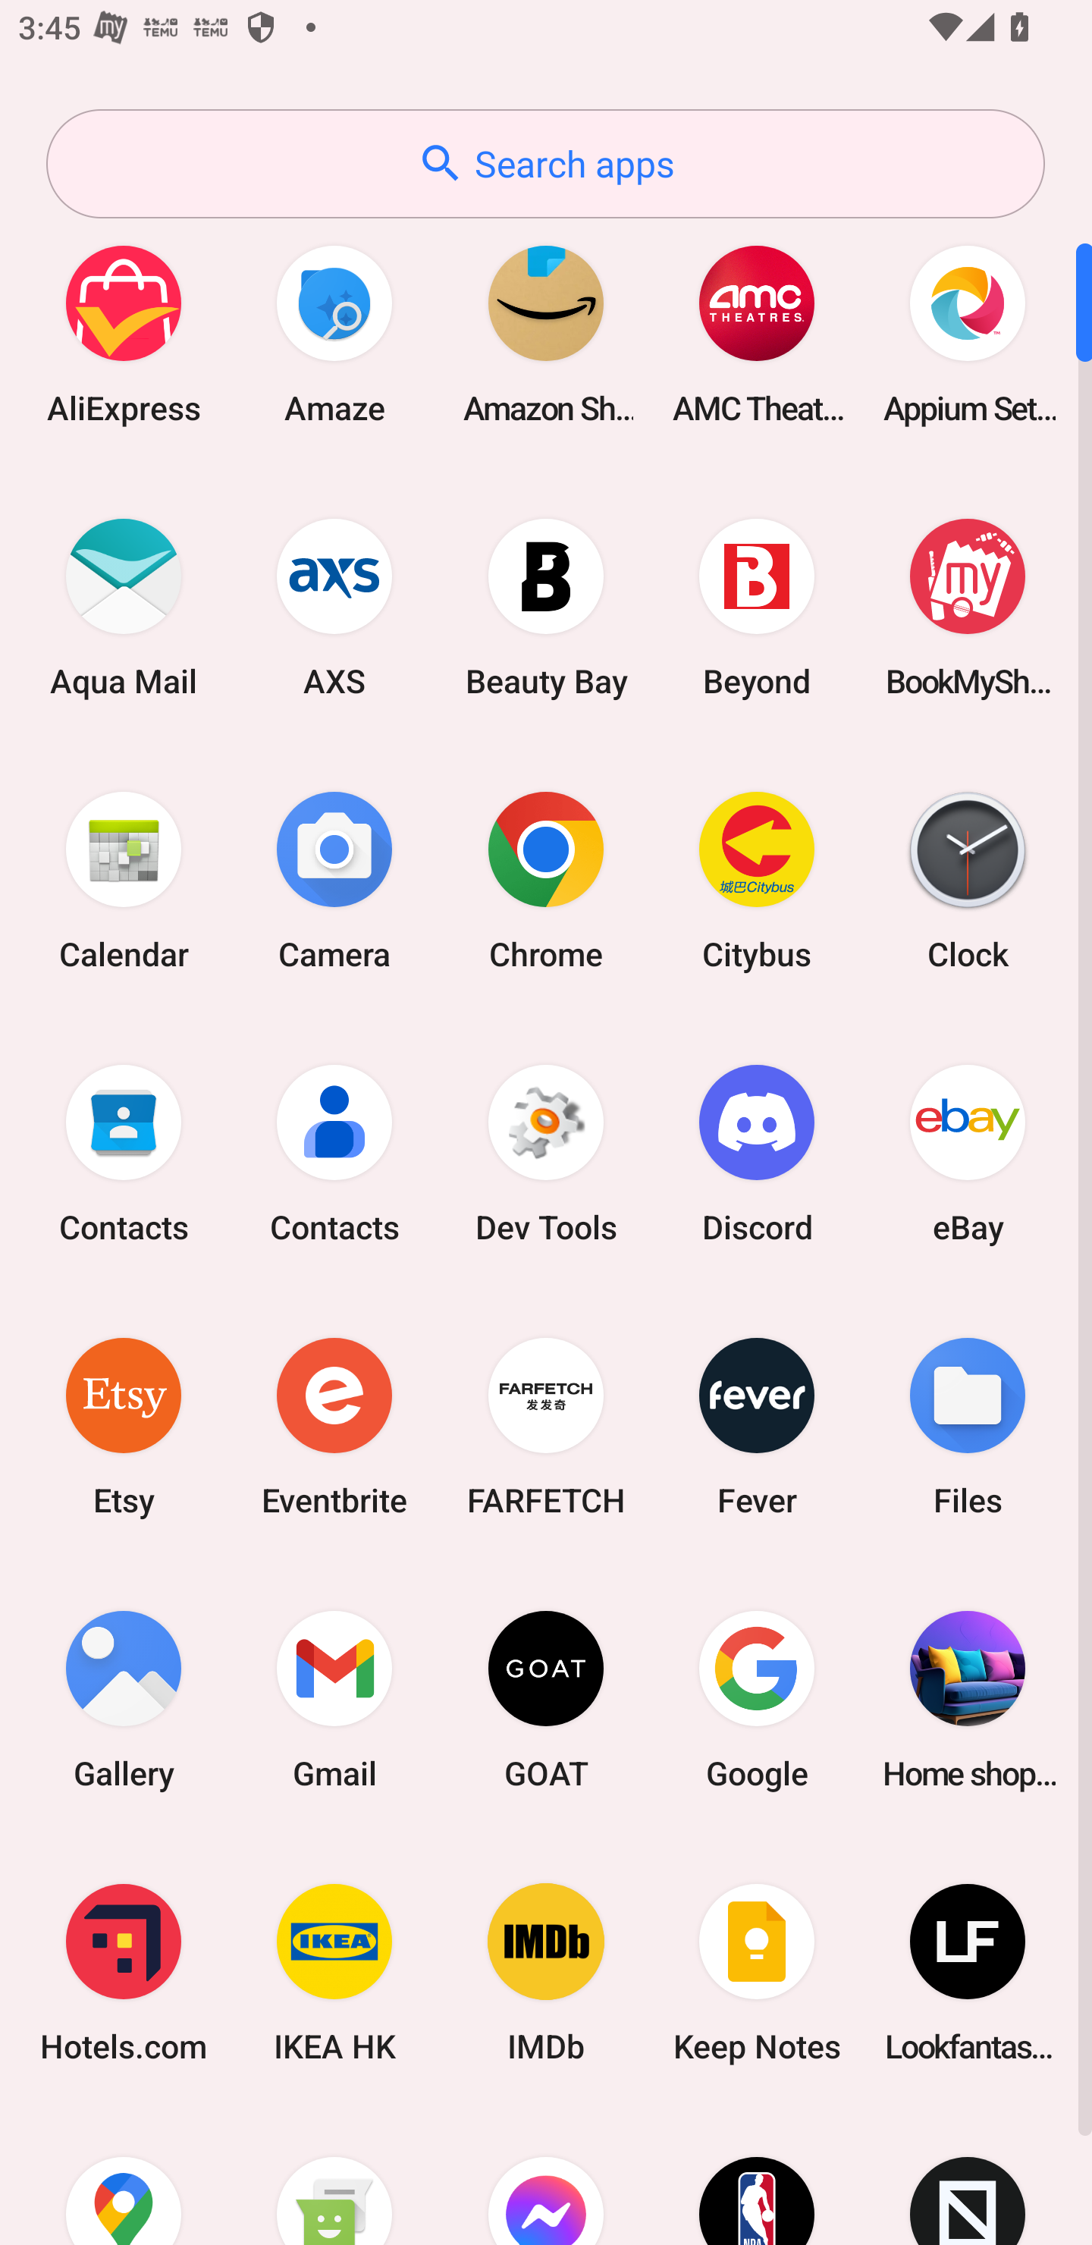  Describe the element at coordinates (757, 1426) in the screenshot. I see `Fever` at that location.